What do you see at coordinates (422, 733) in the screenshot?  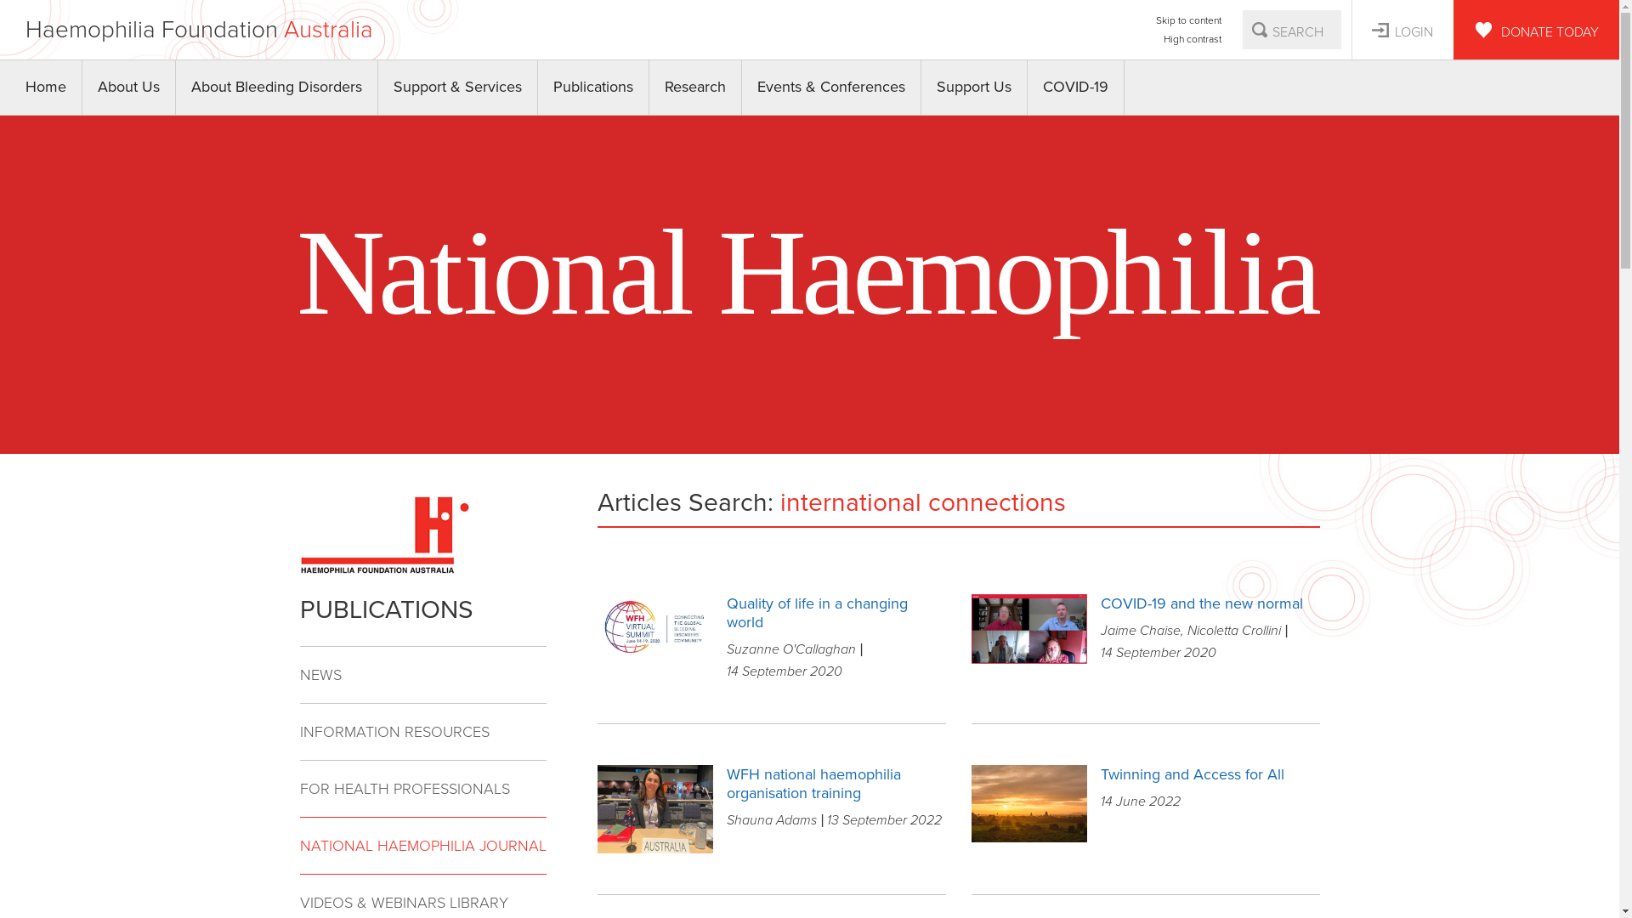 I see `INFORMATION RESOURCES` at bounding box center [422, 733].